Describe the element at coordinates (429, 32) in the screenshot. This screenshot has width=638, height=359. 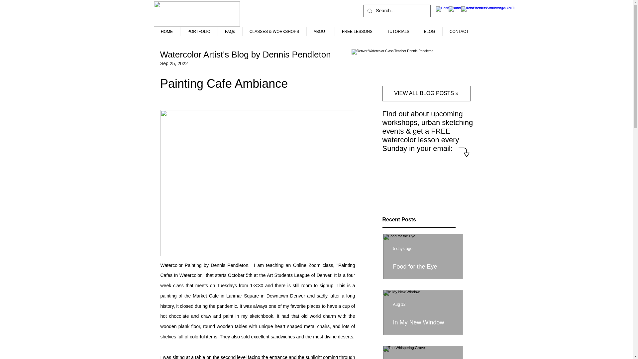
I see `BLOG` at that location.